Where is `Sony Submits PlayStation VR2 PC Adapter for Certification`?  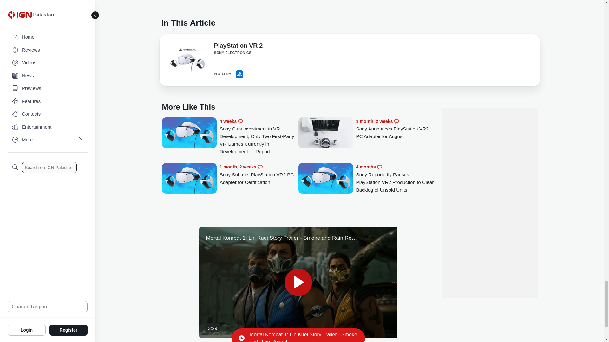 Sony Submits PlayStation VR2 PC Adapter for Certification is located at coordinates (189, 179).